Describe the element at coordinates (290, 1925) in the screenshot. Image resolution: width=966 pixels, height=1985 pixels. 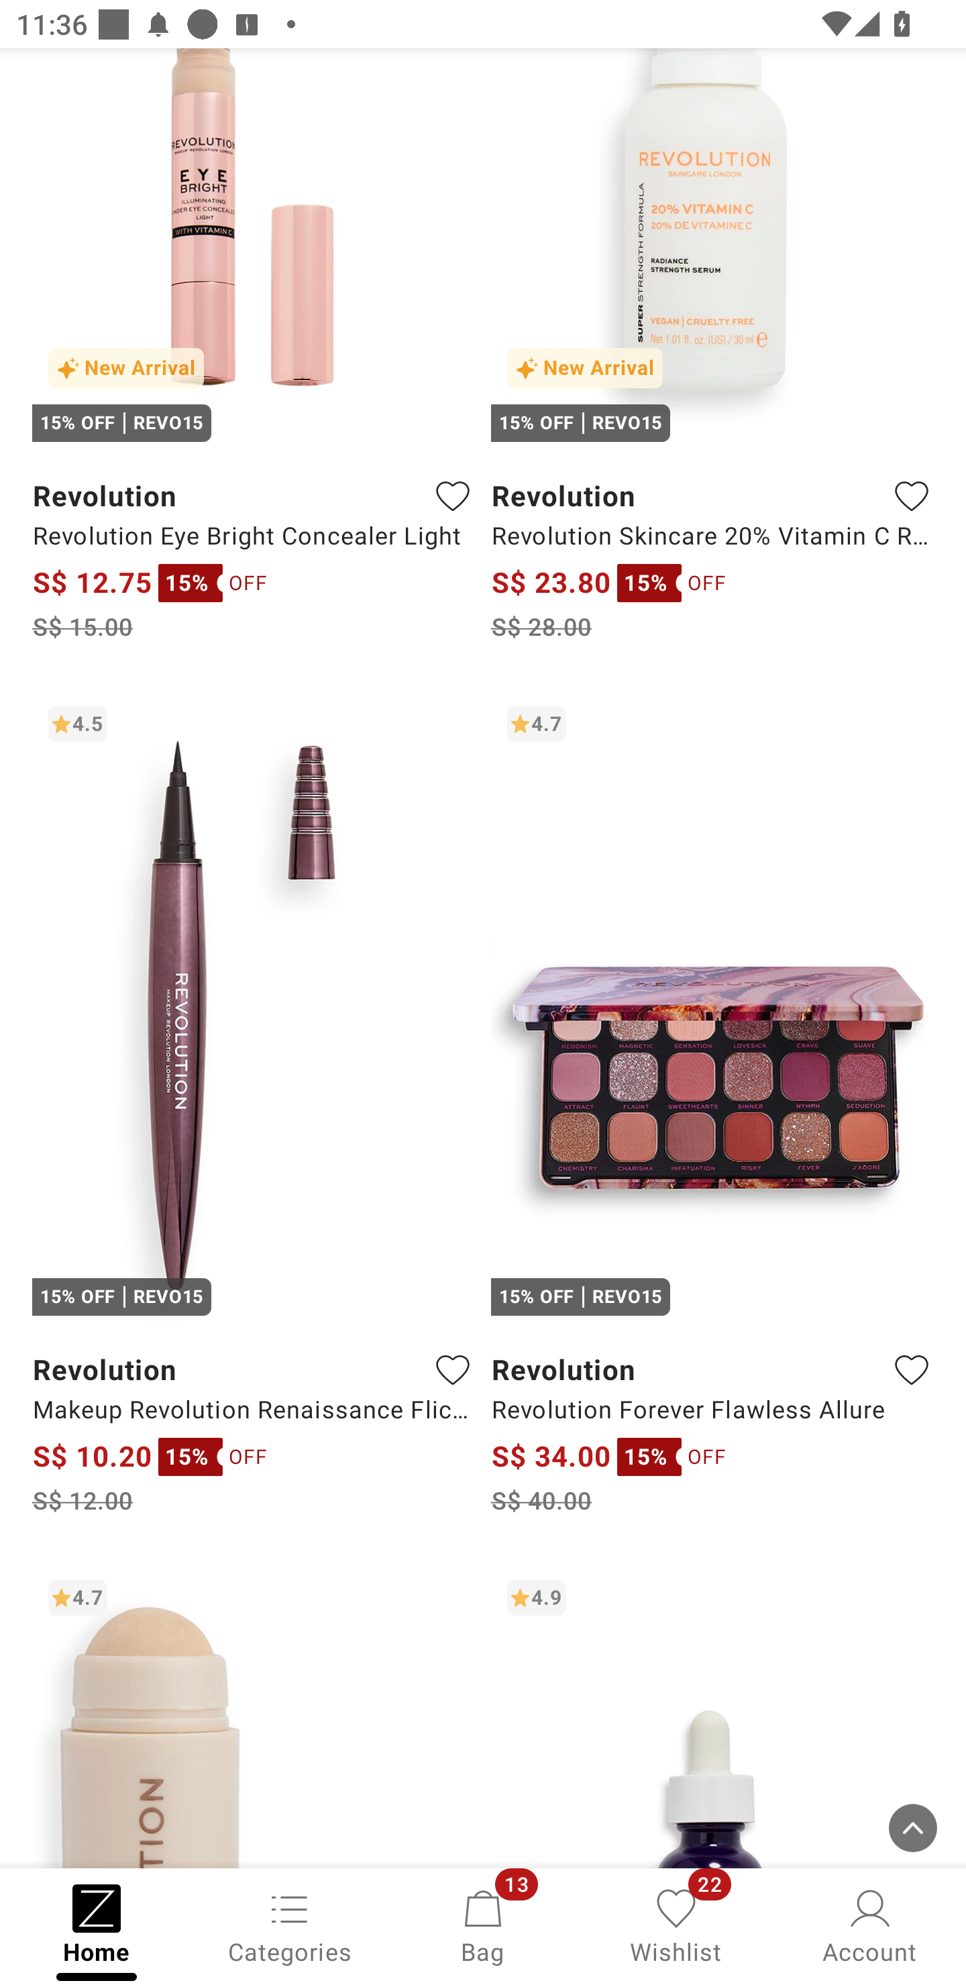
I see `Categories` at that location.